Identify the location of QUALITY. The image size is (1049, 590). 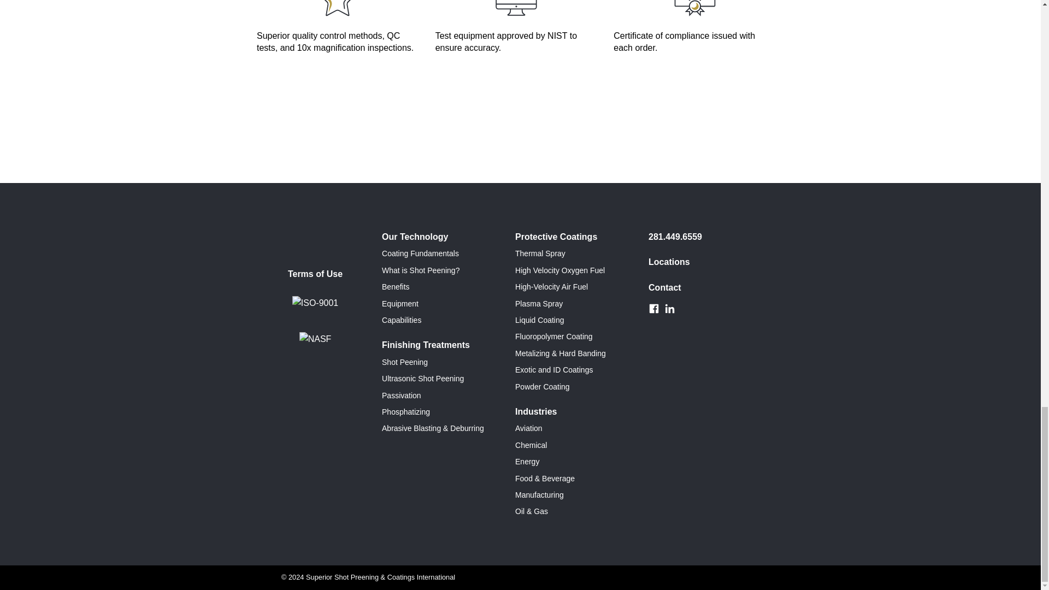
(338, 26).